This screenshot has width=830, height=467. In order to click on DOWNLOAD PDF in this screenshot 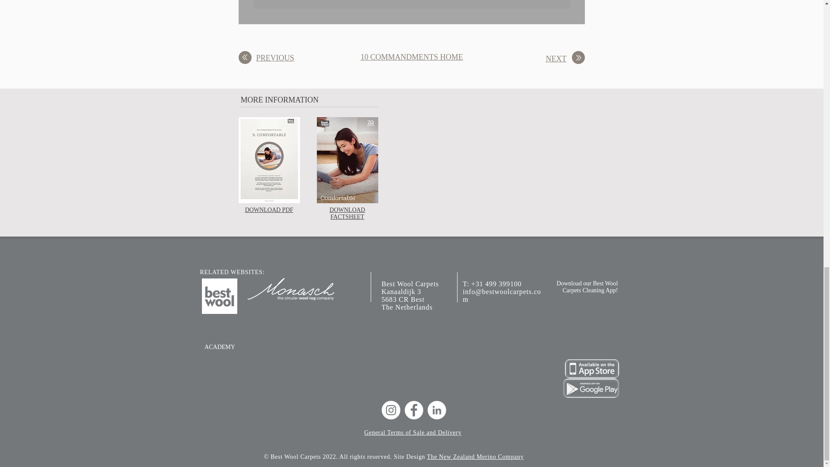, I will do `click(269, 210)`.